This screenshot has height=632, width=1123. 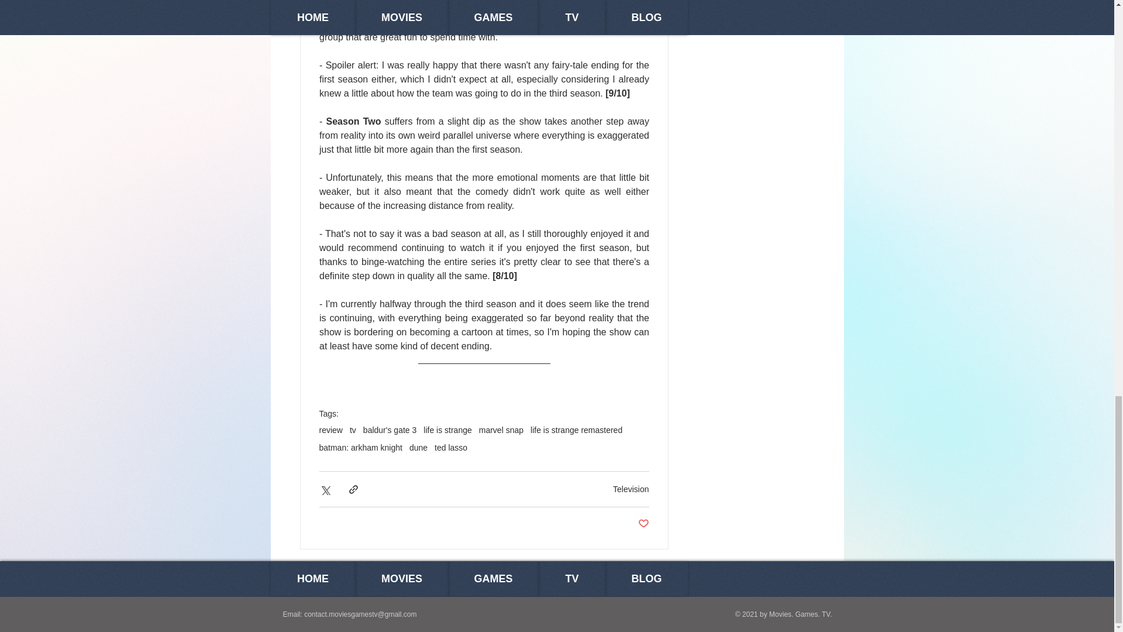 I want to click on Television, so click(x=631, y=489).